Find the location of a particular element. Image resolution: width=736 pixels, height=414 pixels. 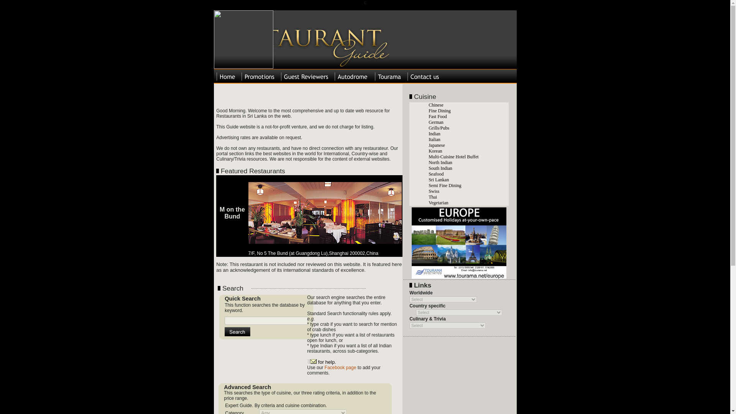

North Indian is located at coordinates (439, 162).